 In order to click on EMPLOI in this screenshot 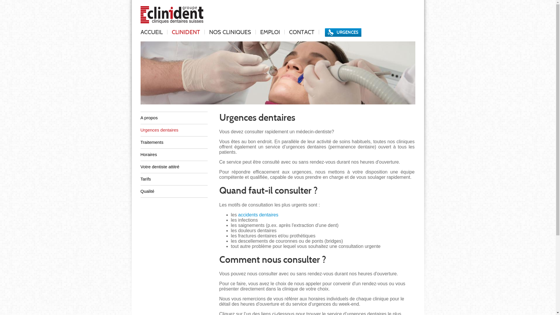, I will do `click(270, 32)`.